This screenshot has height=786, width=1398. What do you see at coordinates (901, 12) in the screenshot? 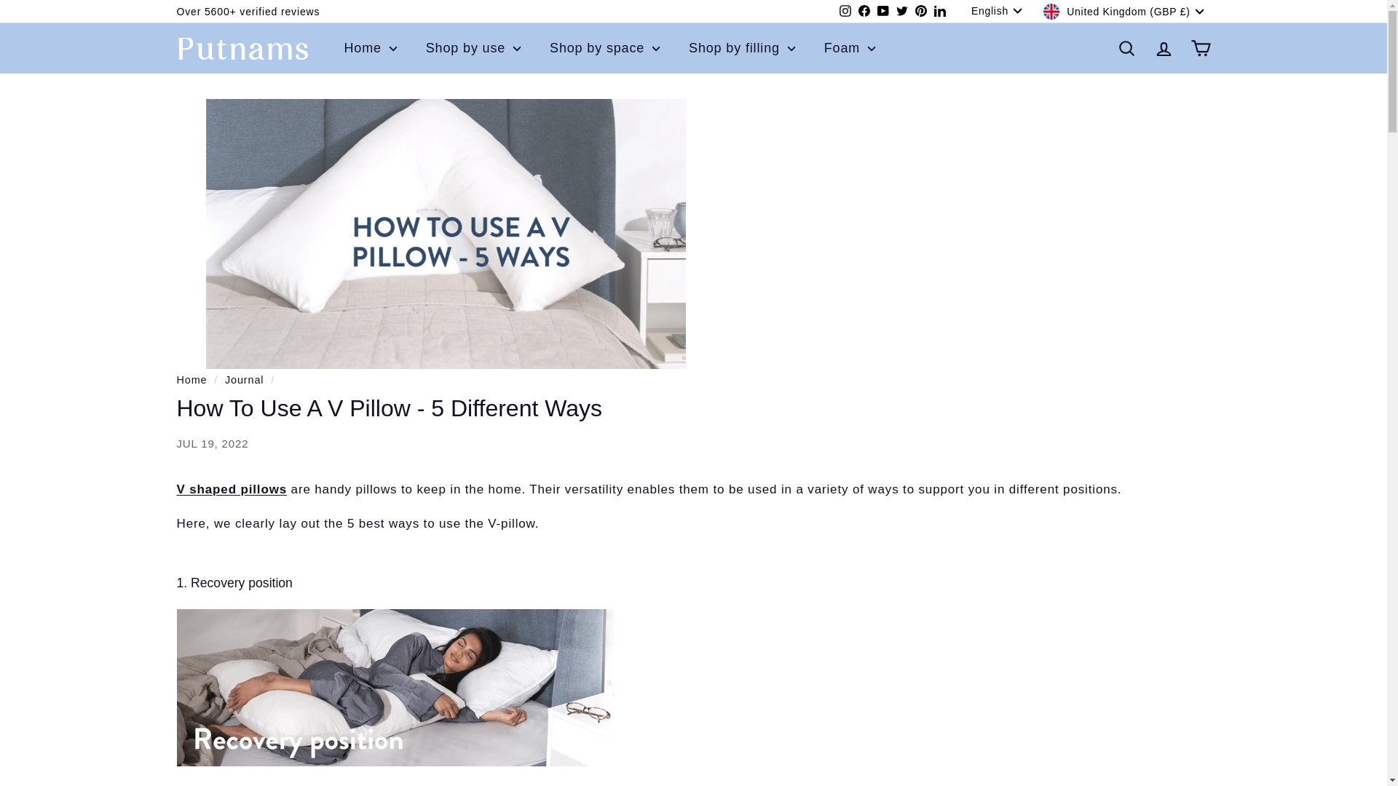
I see `Putnams on YouTube` at bounding box center [901, 12].